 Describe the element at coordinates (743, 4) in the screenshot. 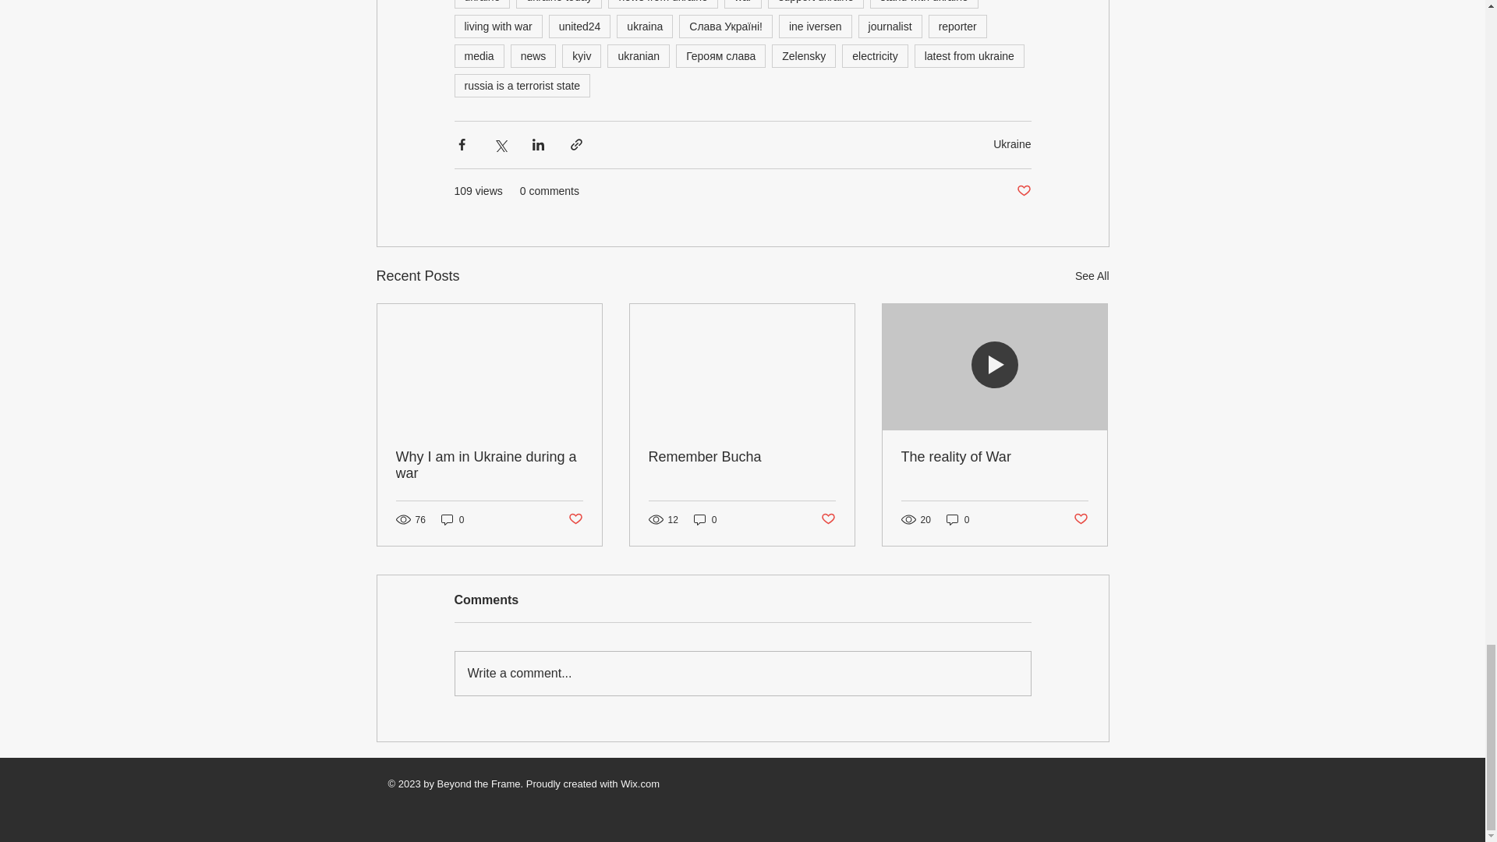

I see `war` at that location.